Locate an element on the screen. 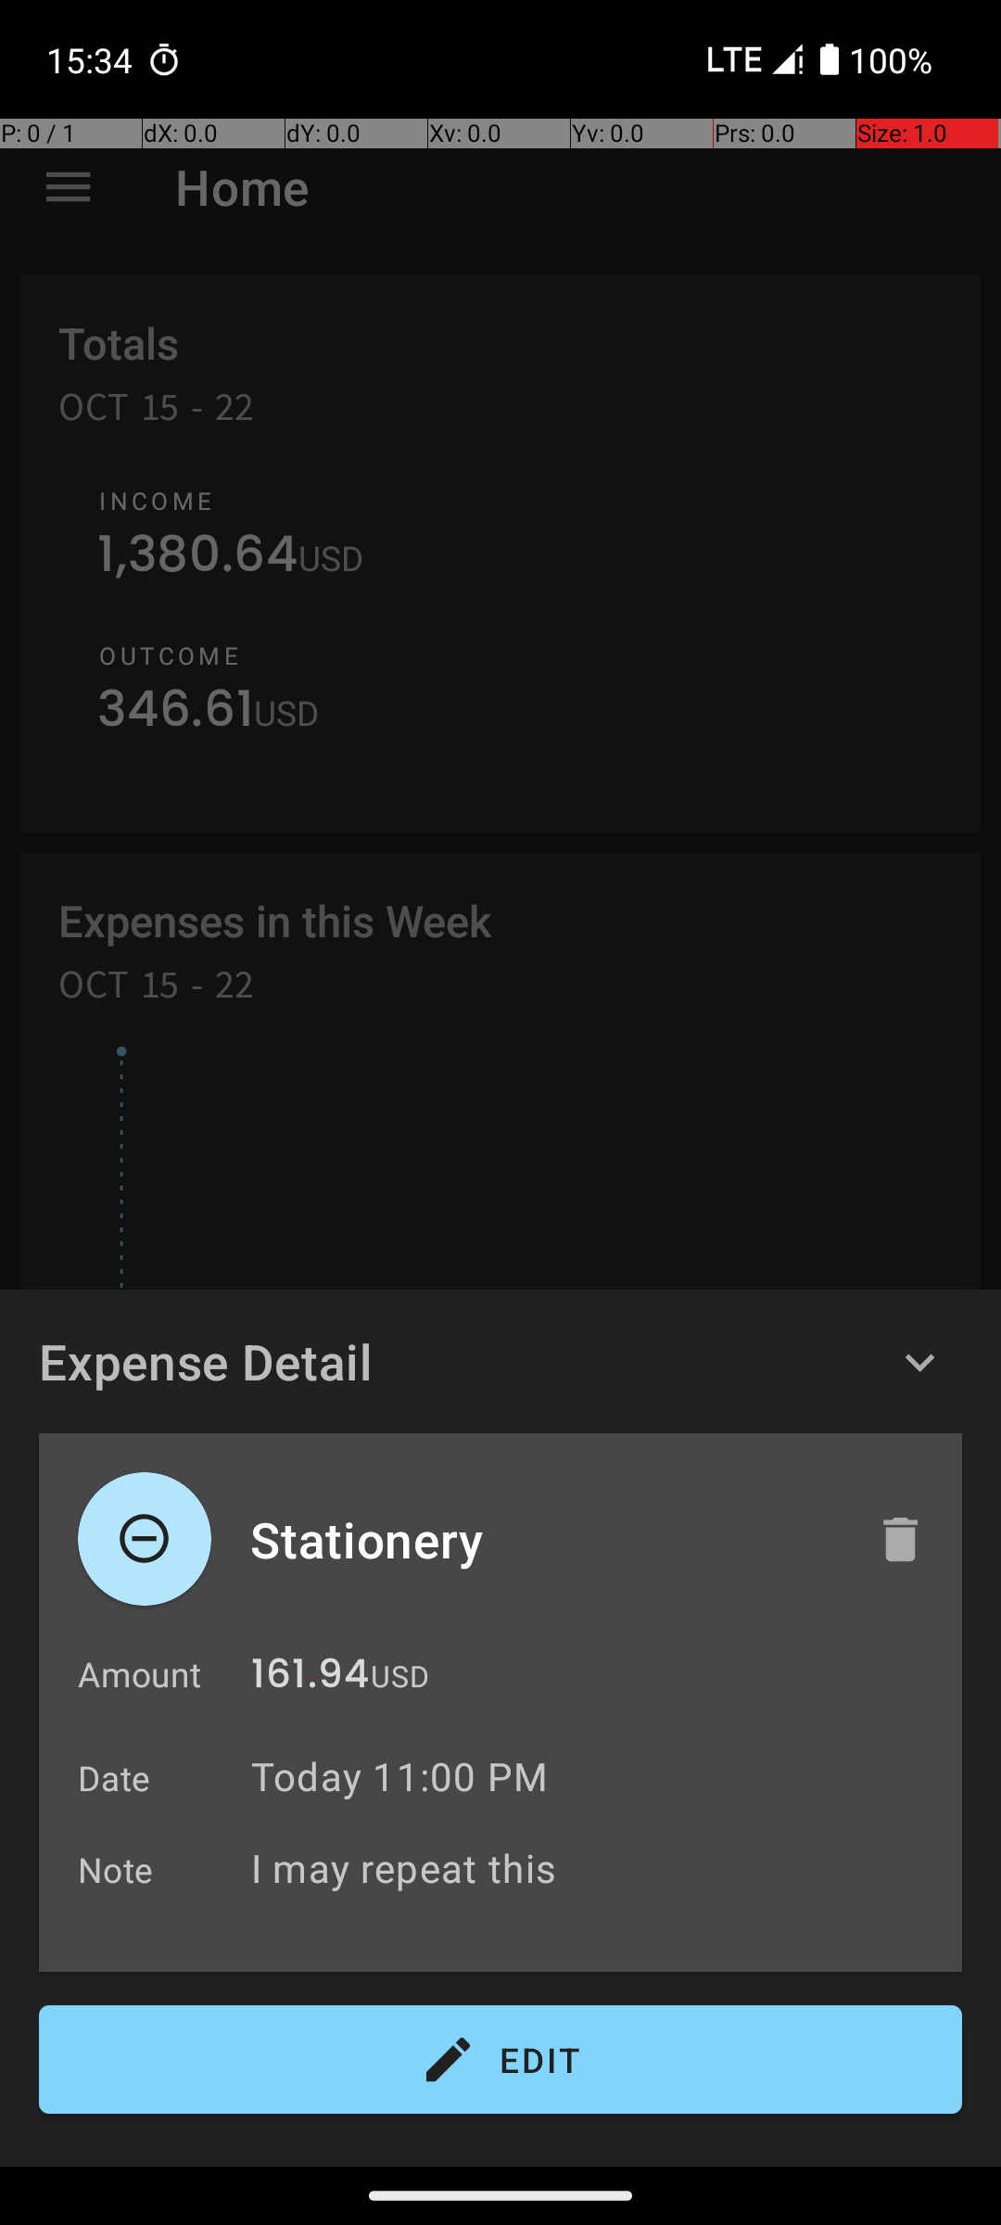 Image resolution: width=1001 pixels, height=2225 pixels. Today 11:00 PM is located at coordinates (400, 1776).